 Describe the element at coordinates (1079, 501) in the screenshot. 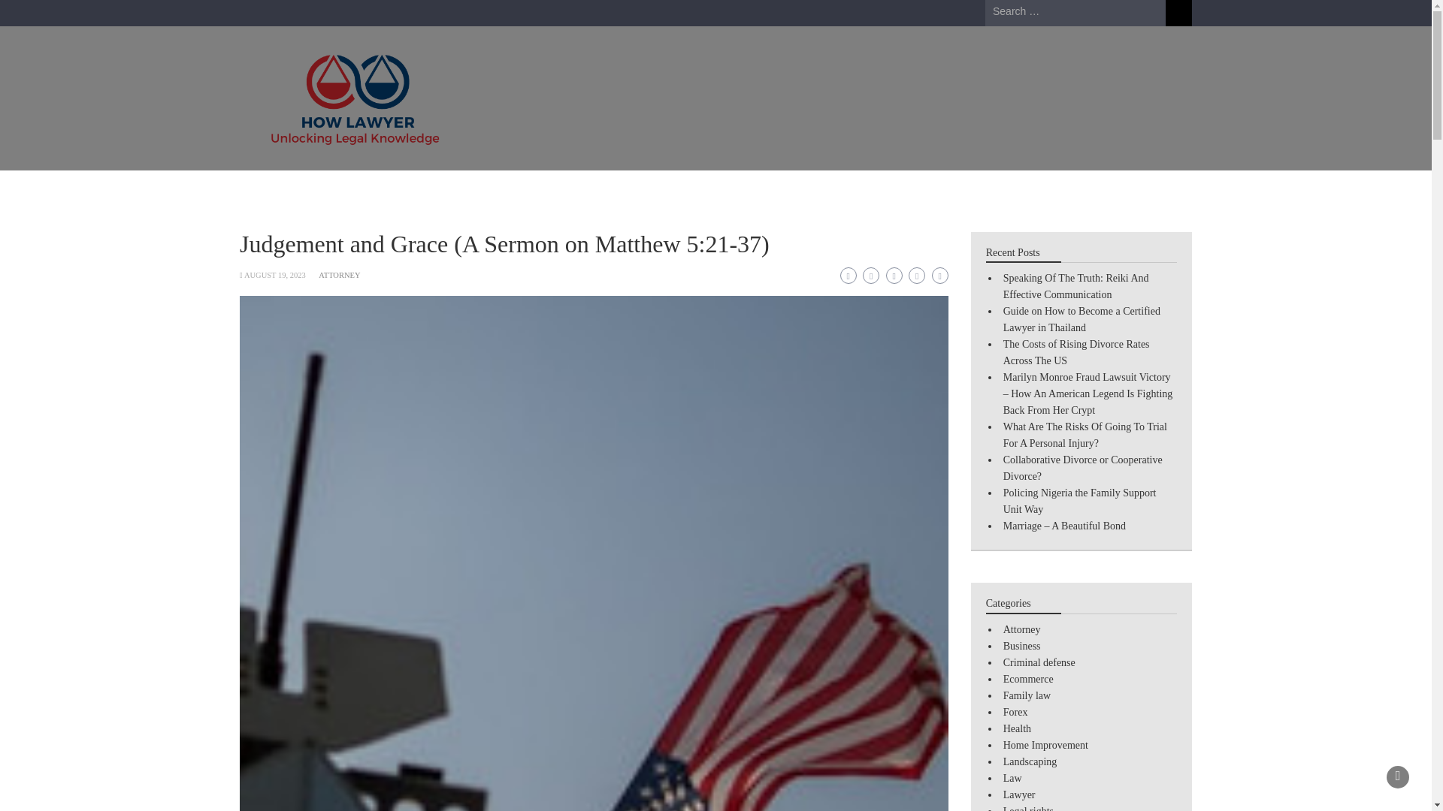

I see `Policing Nigeria the Family Support Unit Way` at that location.